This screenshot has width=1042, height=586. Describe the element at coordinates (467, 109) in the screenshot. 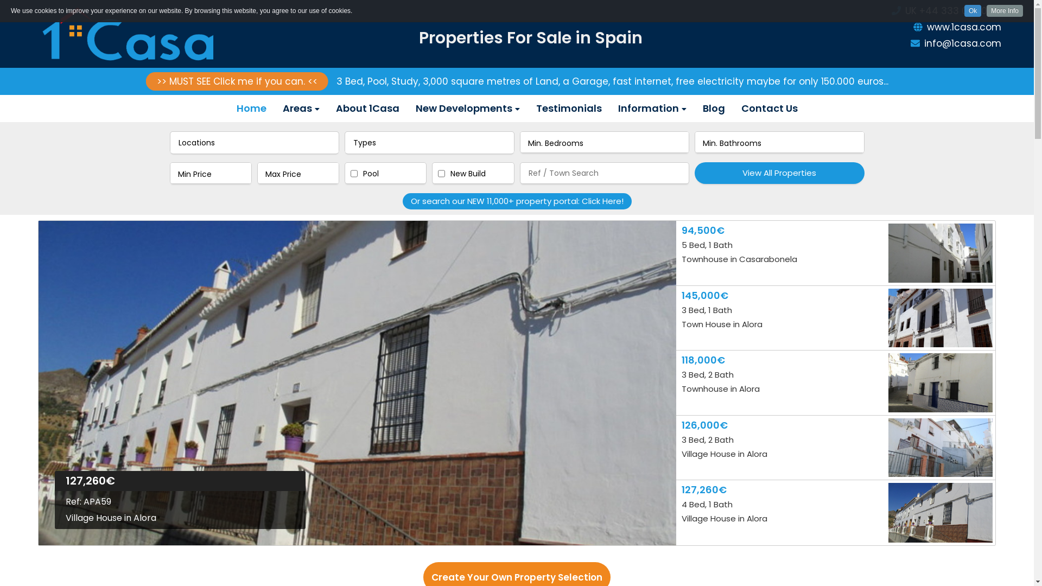

I see `New Developments` at that location.